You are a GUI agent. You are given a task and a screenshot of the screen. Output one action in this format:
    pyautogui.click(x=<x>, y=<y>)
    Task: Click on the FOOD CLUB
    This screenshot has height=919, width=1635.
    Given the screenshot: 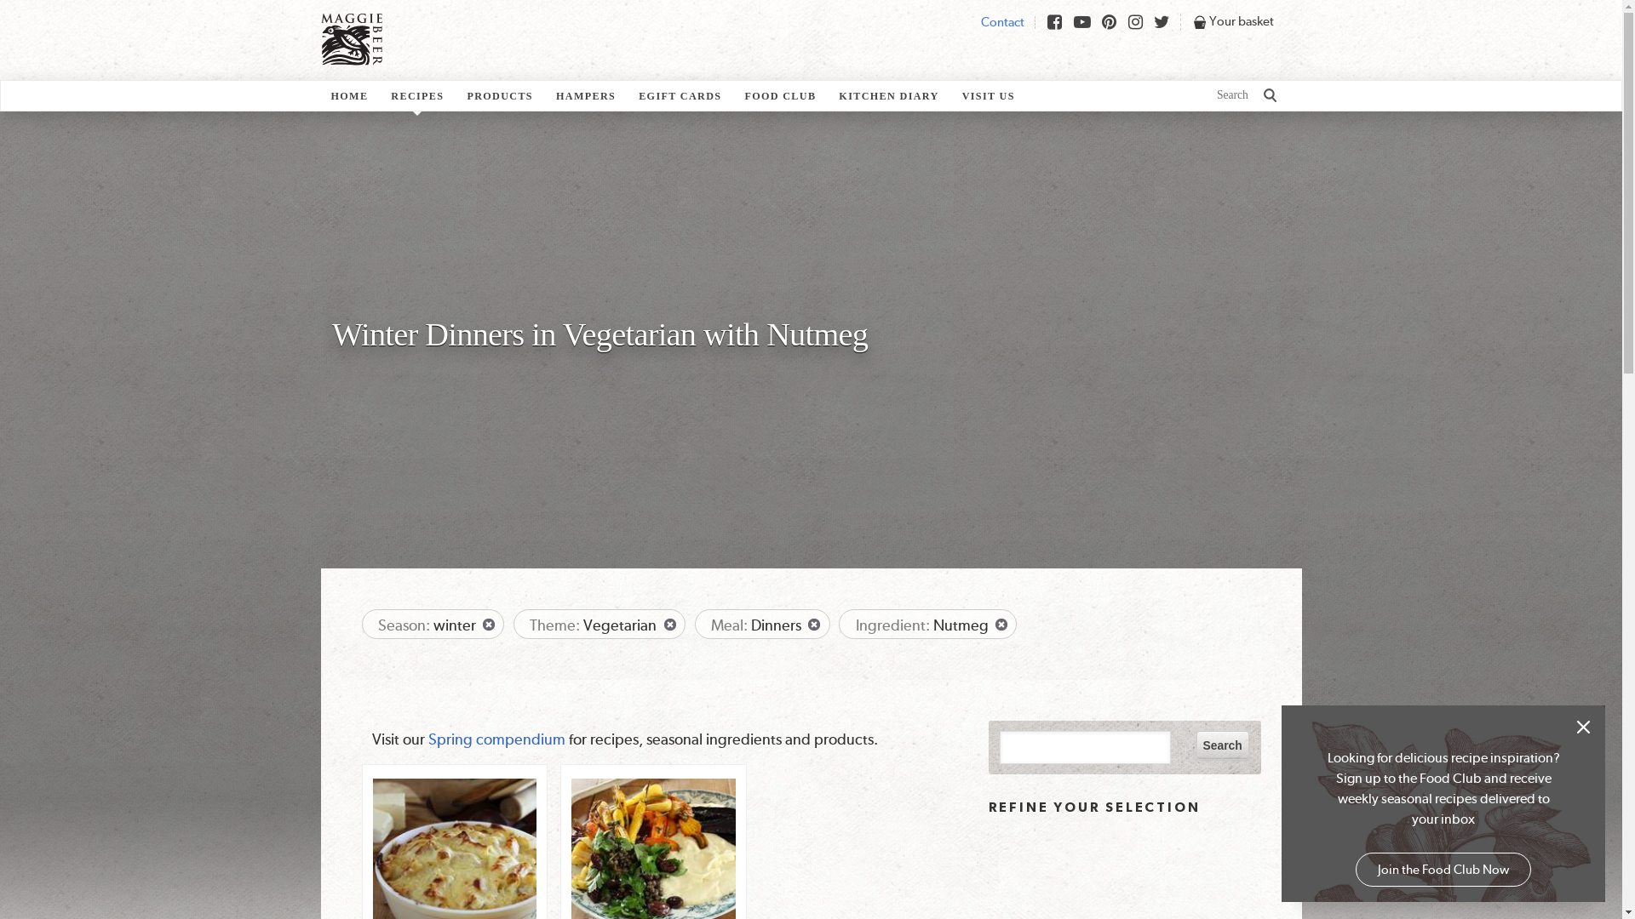 What is the action you would take?
    pyautogui.click(x=780, y=96)
    